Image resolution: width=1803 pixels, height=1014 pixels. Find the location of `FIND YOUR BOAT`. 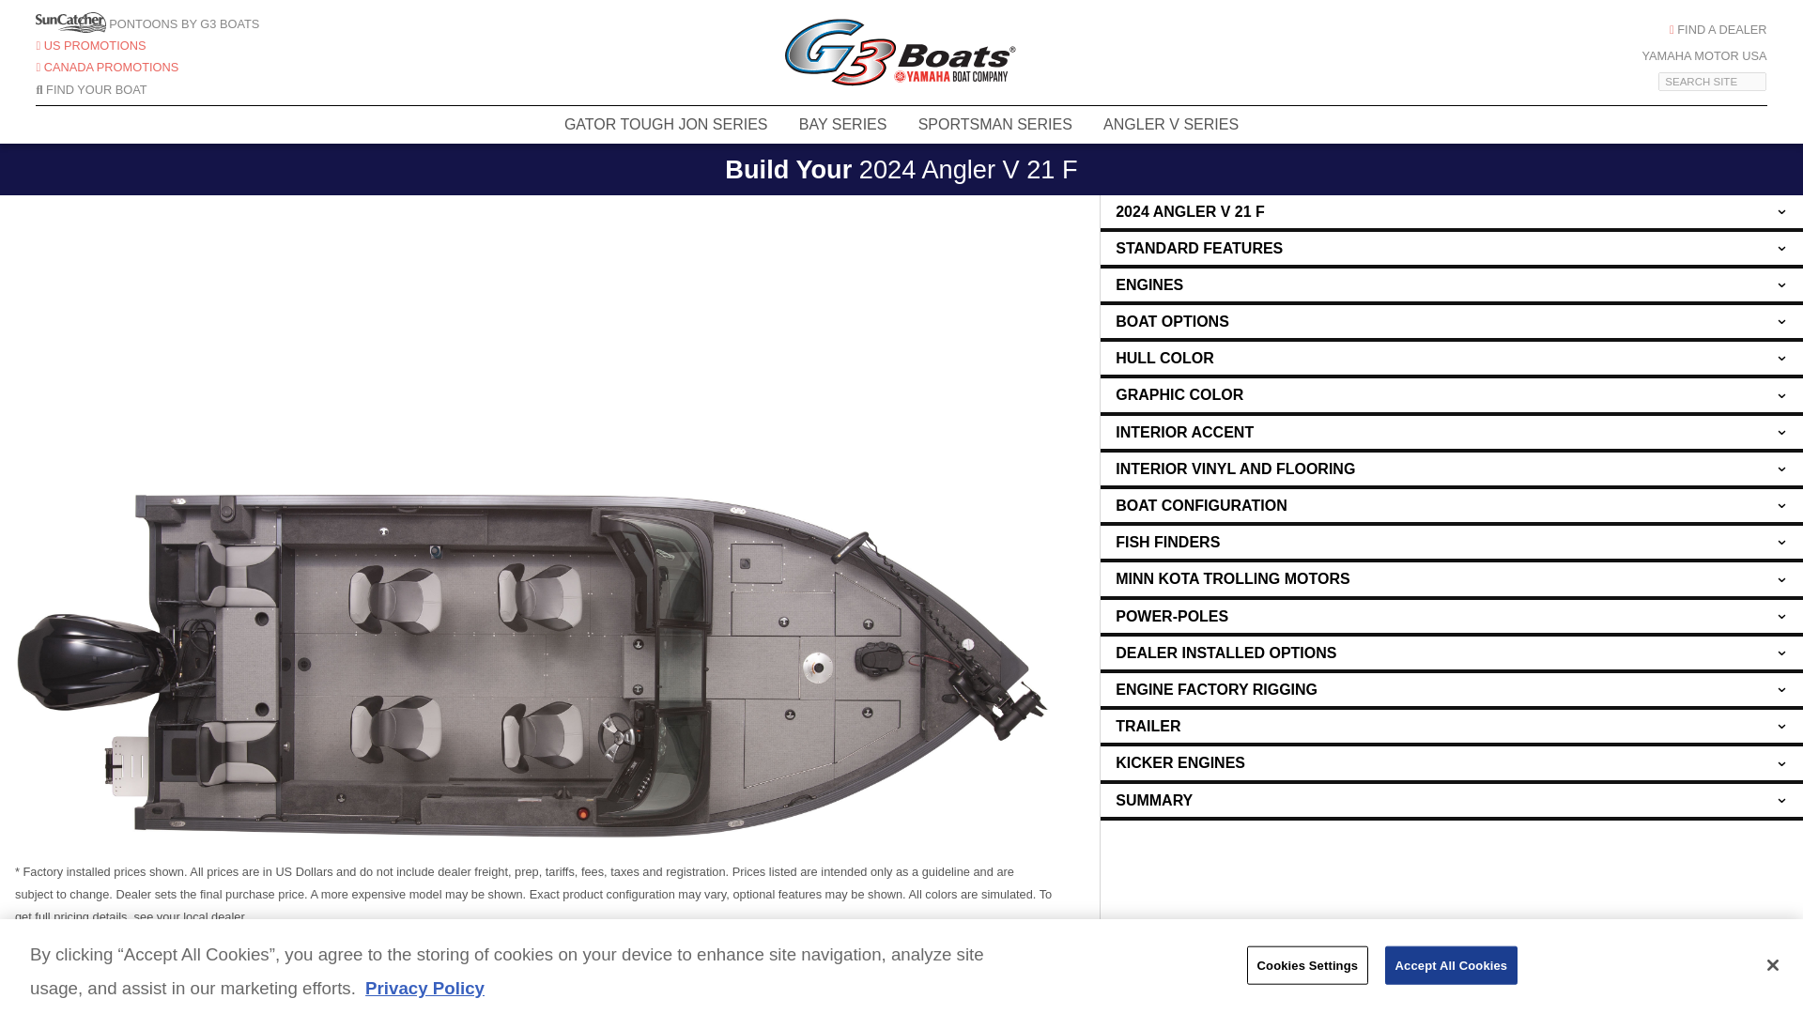

FIND YOUR BOAT is located at coordinates (90, 88).